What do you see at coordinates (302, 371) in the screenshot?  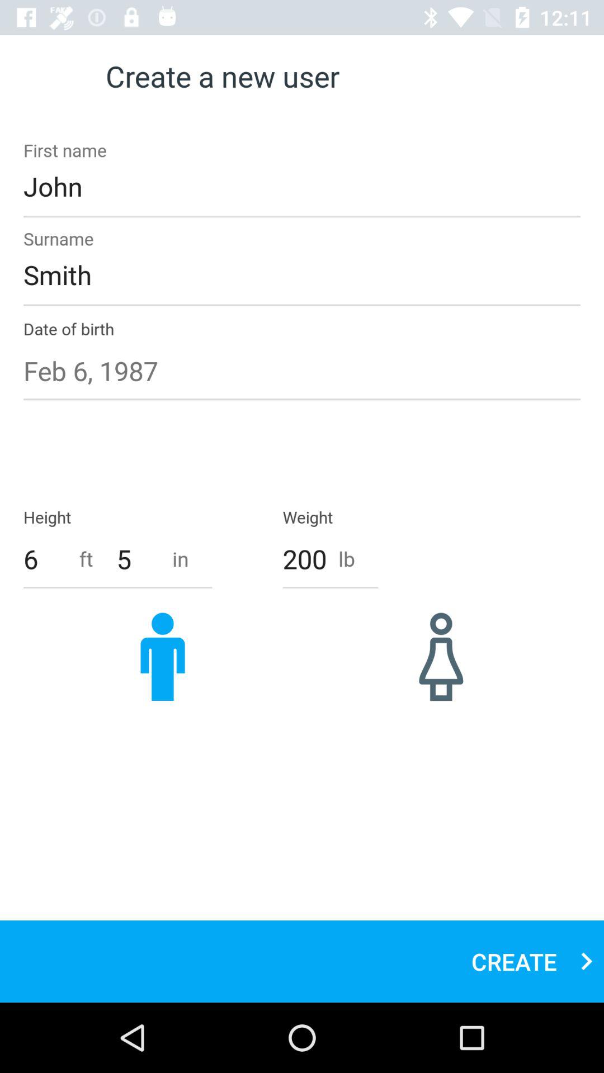 I see `tap item below the date of birth icon` at bounding box center [302, 371].